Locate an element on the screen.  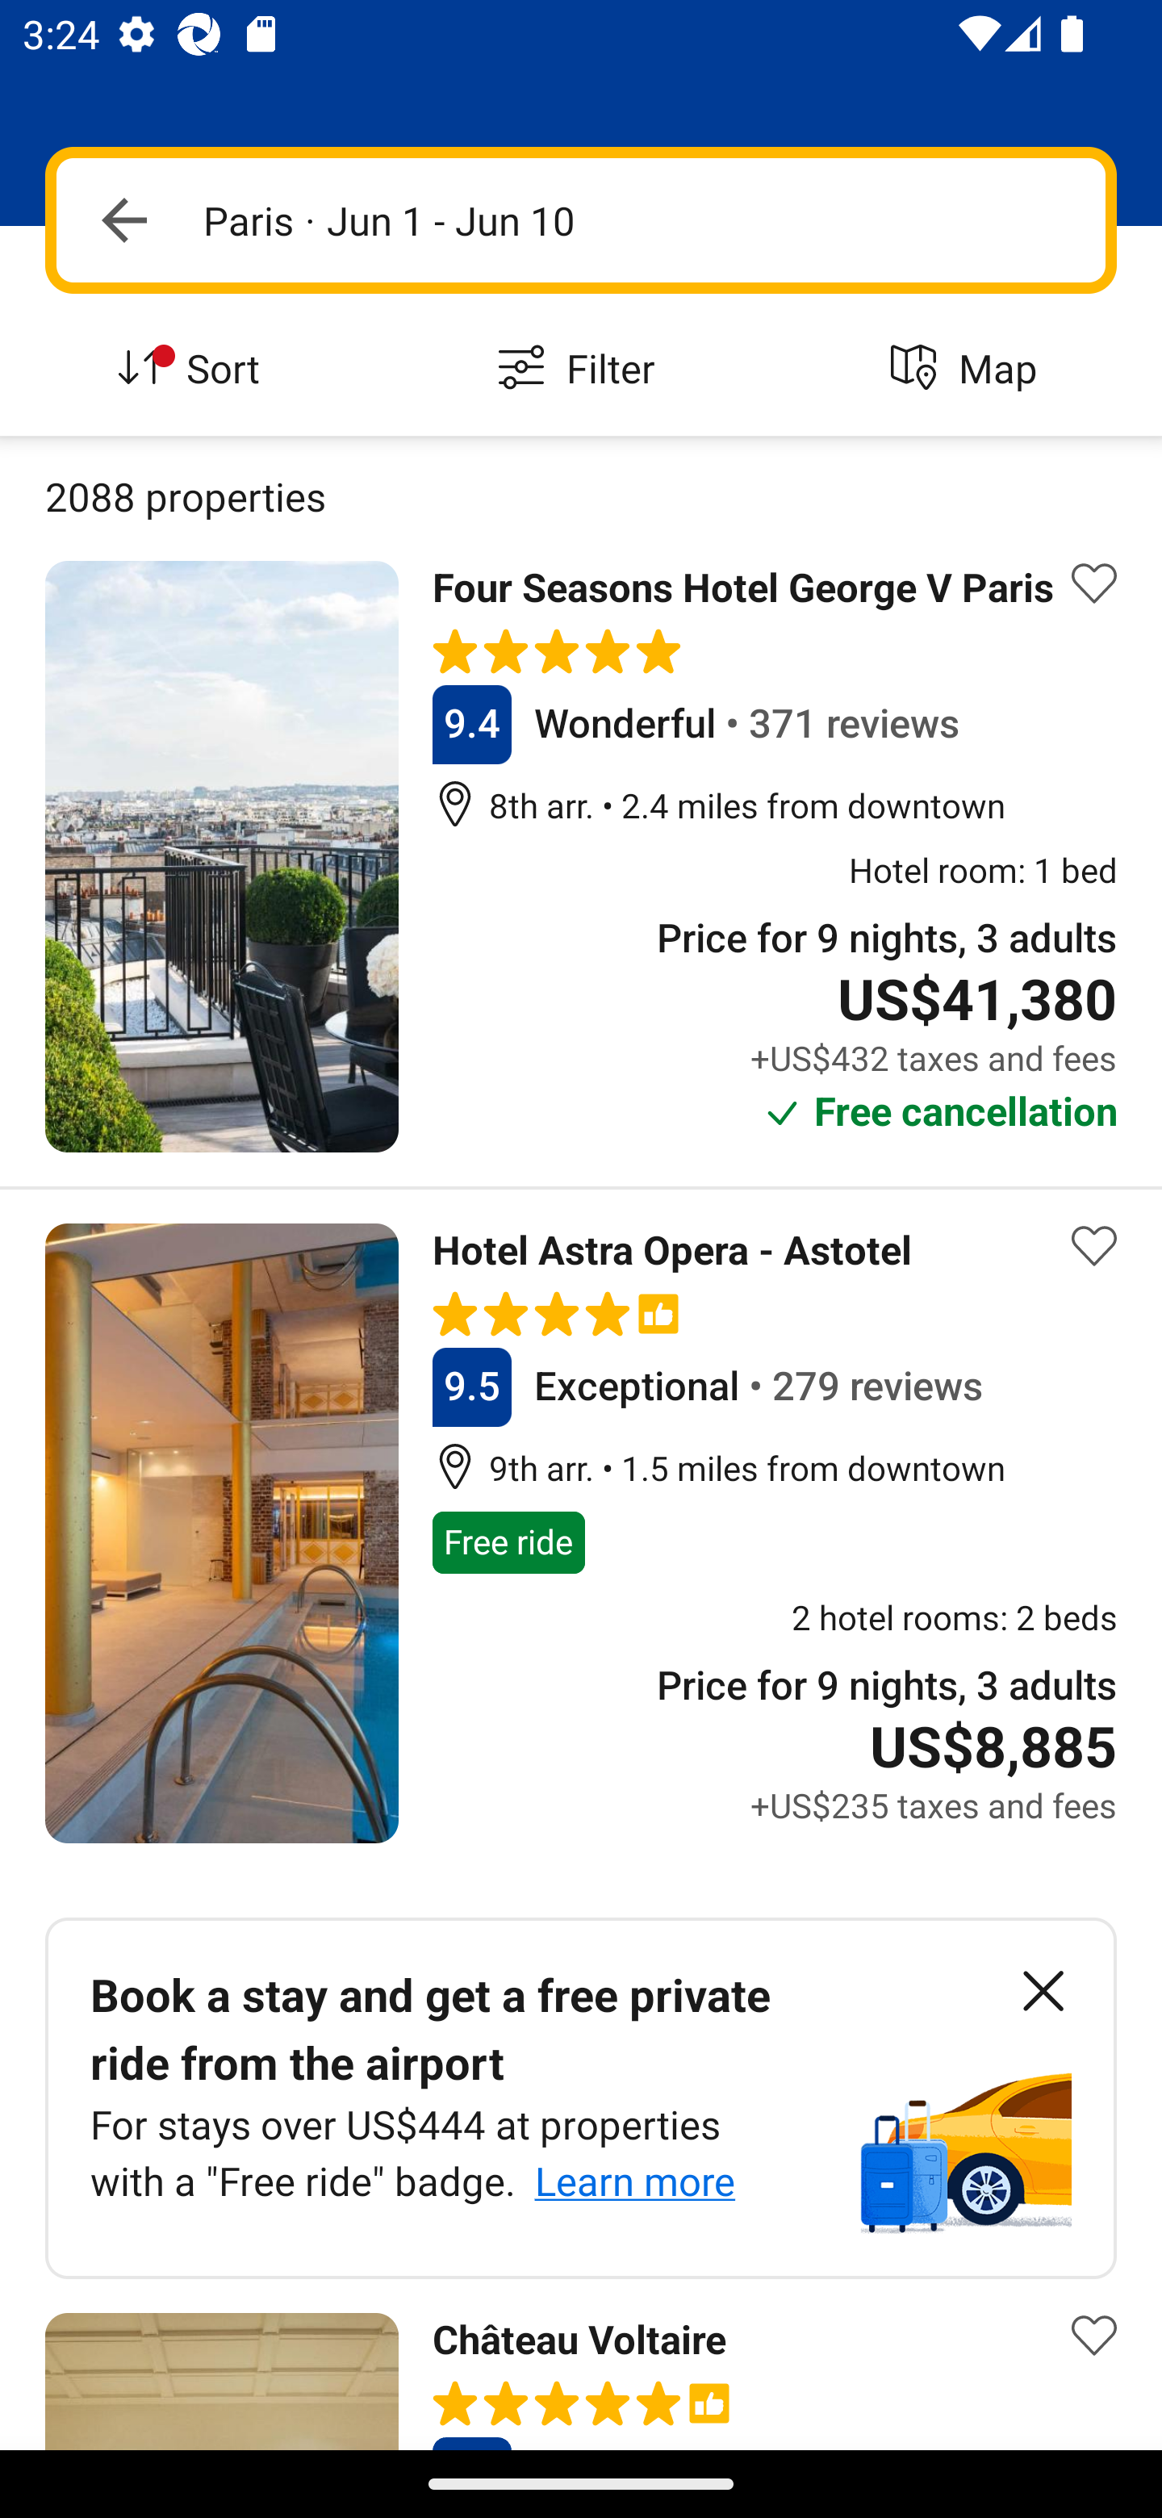
Save property to list is located at coordinates (1094, 584).